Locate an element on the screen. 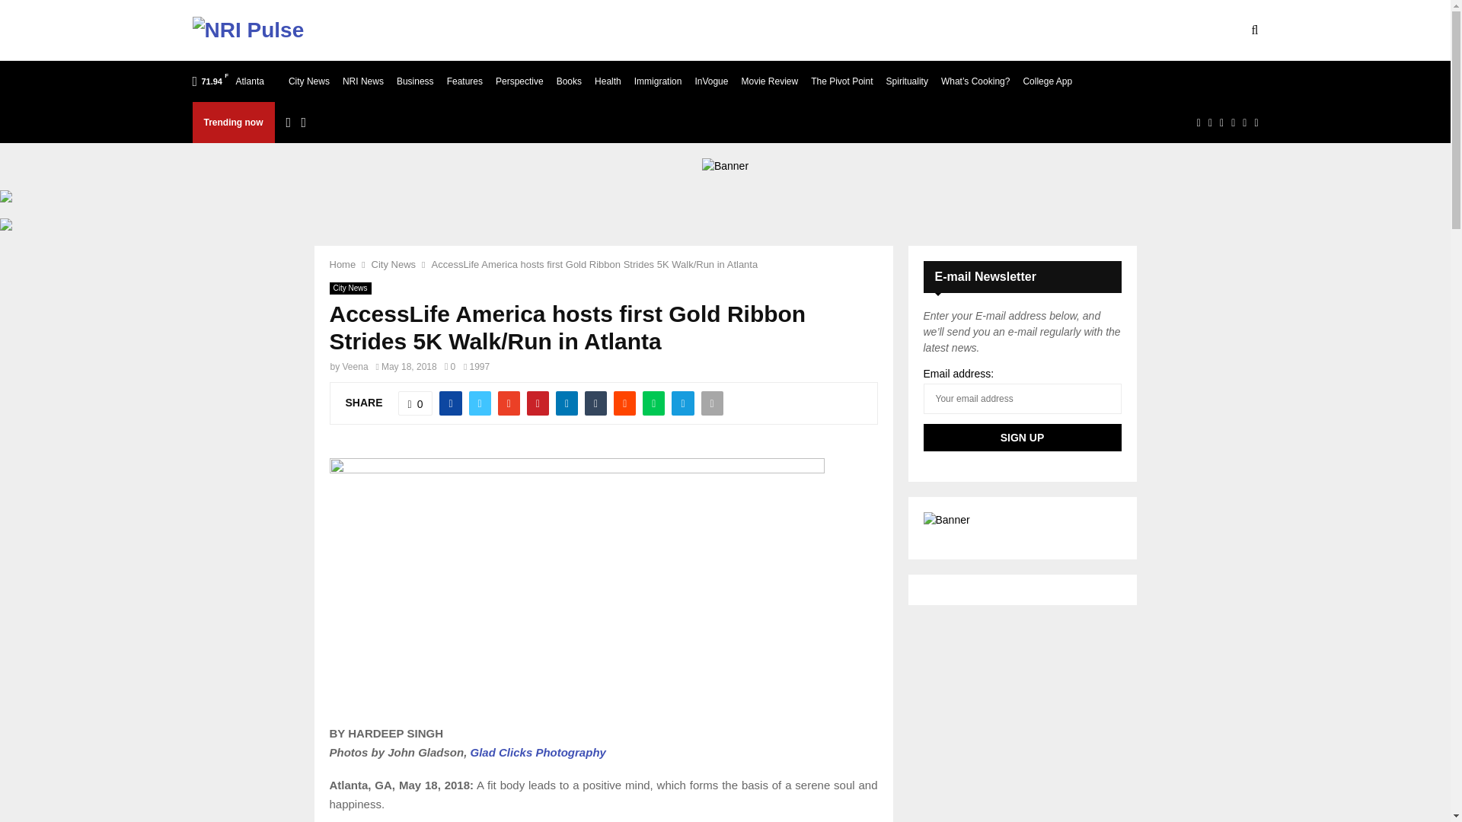 This screenshot has height=822, width=1462. CROWDFUNDERS 2023 is located at coordinates (860, 30).